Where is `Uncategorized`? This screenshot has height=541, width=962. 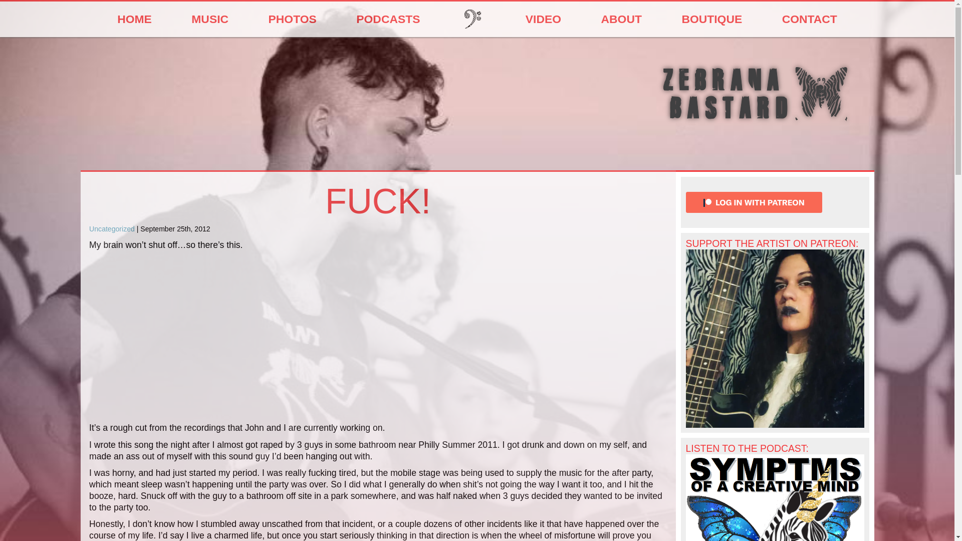 Uncategorized is located at coordinates (112, 229).